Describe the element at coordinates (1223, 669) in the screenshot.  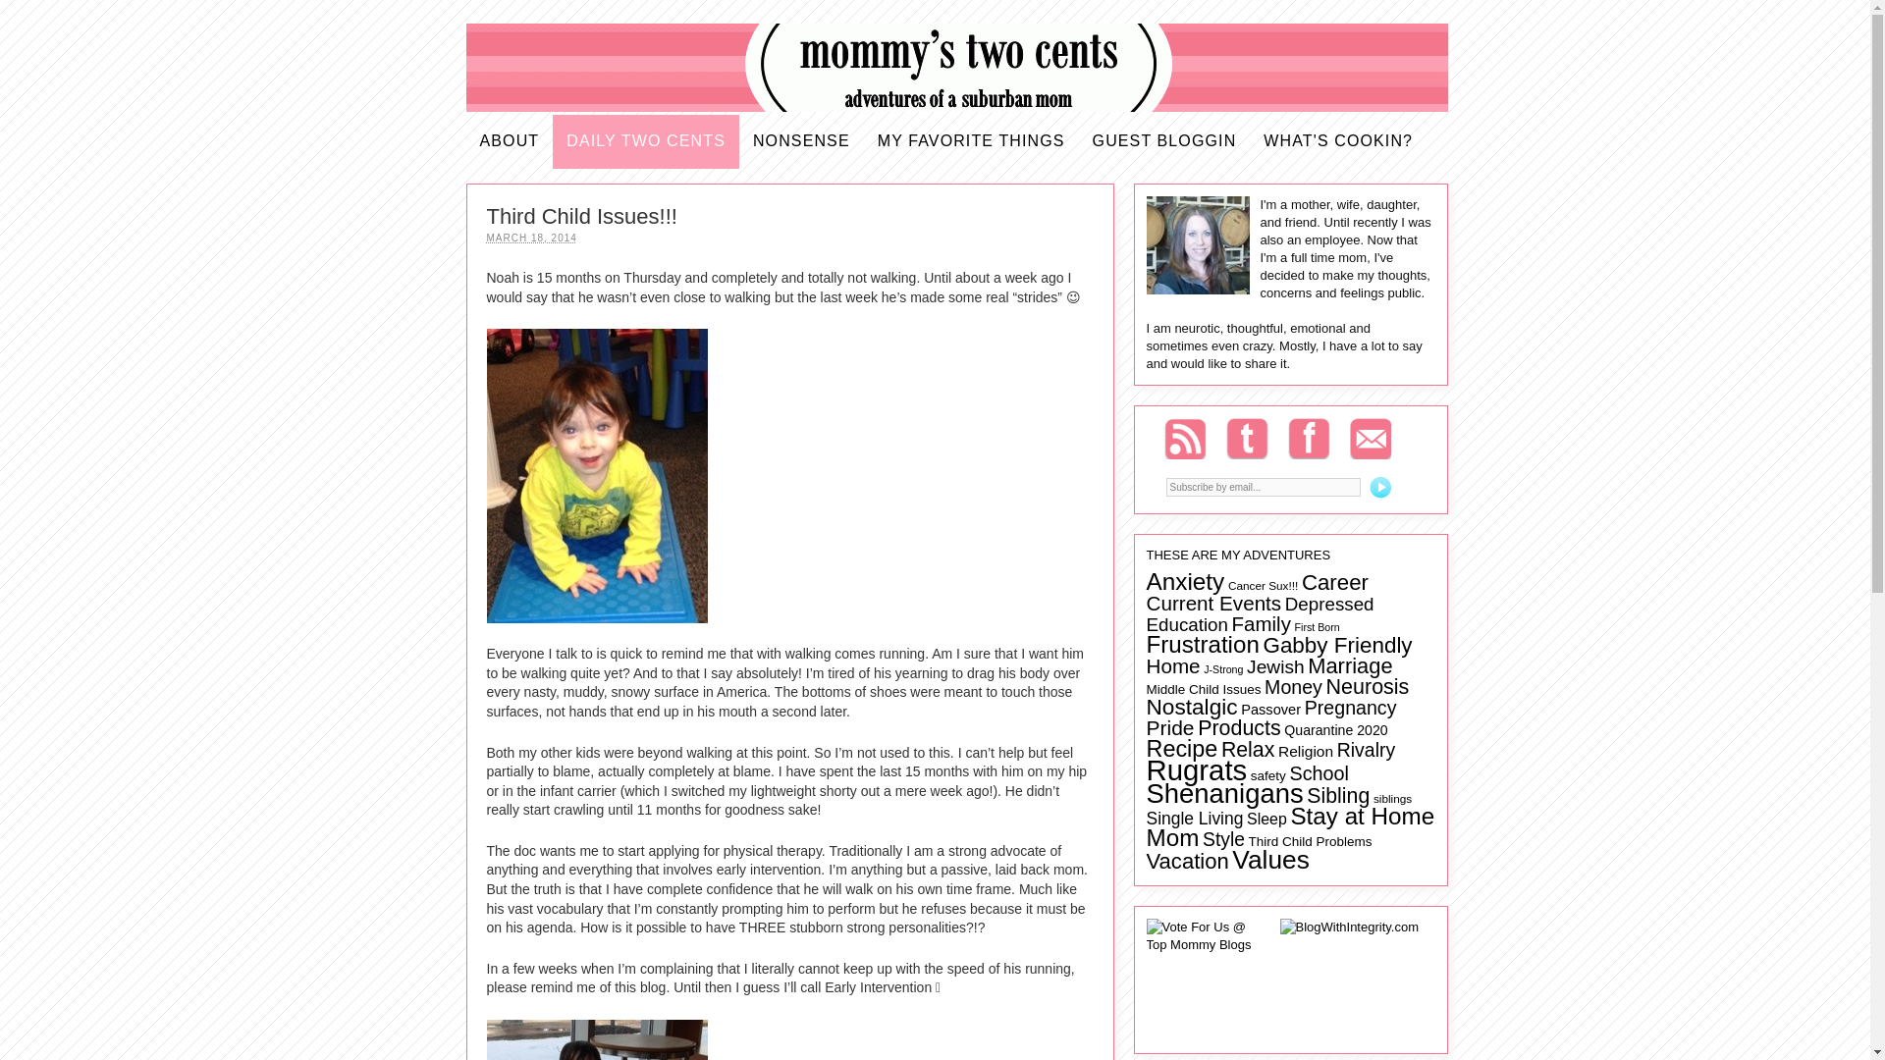
I see `2 topics` at that location.